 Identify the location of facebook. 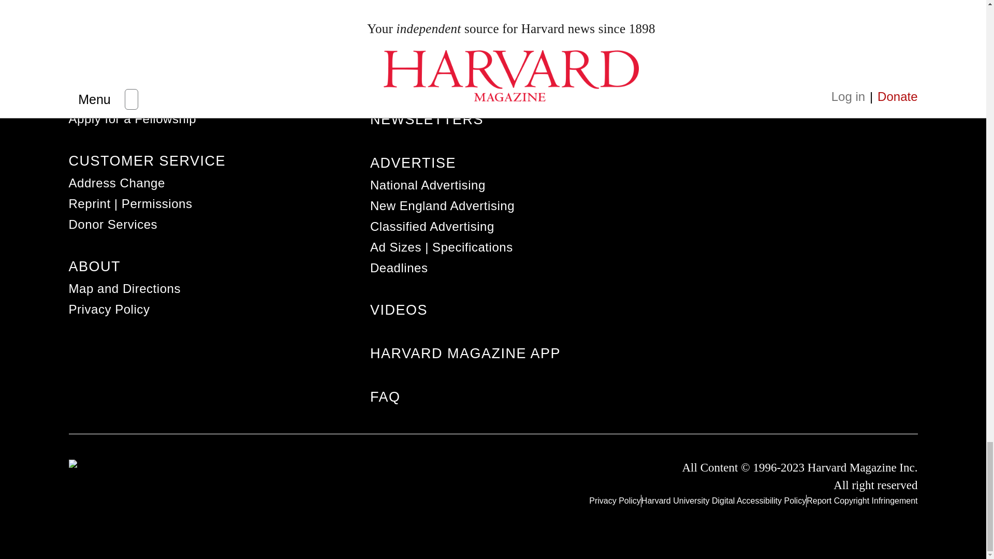
(795, 386).